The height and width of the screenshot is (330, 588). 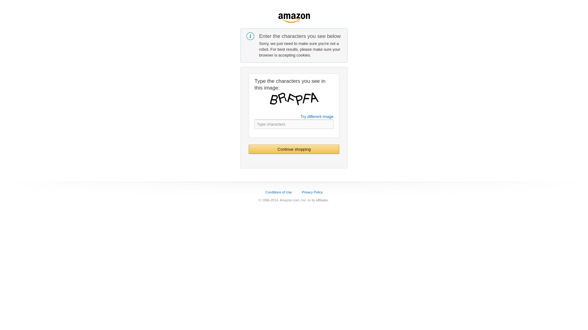 What do you see at coordinates (317, 116) in the screenshot?
I see `Try different image` at bounding box center [317, 116].